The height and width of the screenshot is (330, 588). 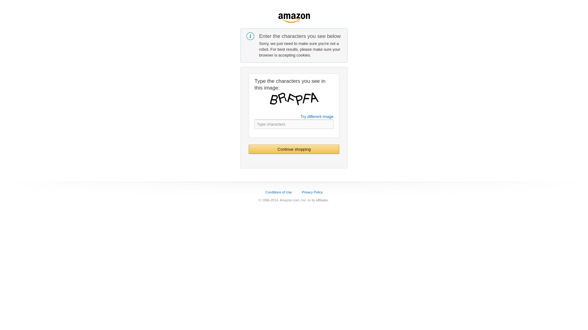 What do you see at coordinates (317, 116) in the screenshot?
I see `Try different image` at bounding box center [317, 116].